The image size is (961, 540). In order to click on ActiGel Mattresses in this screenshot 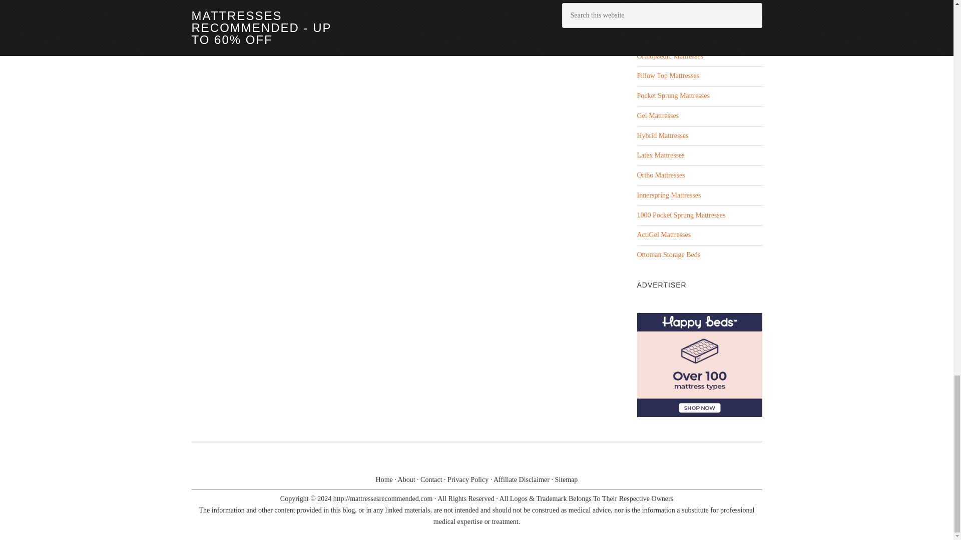, I will do `click(664, 235)`.